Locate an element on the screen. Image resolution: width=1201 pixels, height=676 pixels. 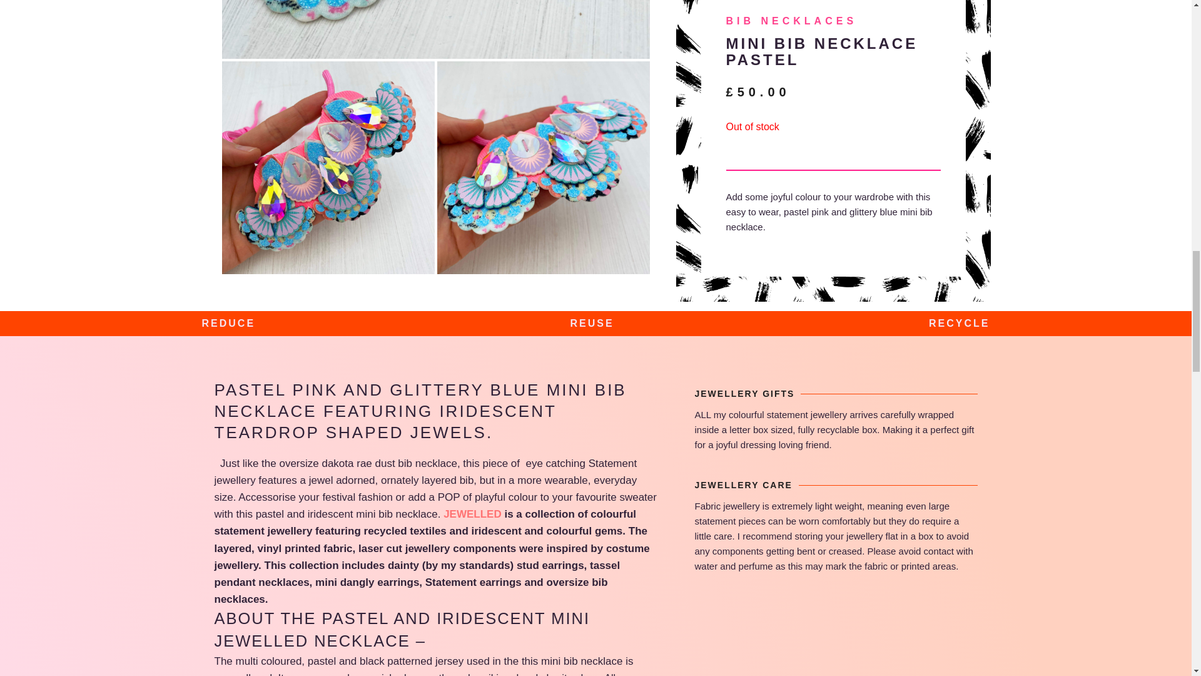
bib-necklace-sept23-033 is located at coordinates (327, 168).